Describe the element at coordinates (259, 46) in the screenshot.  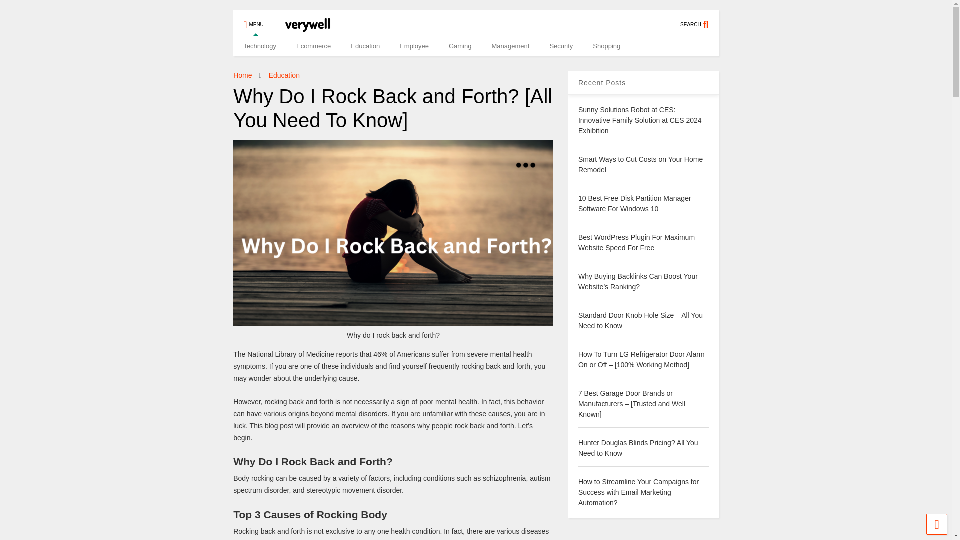
I see `Technology` at that location.